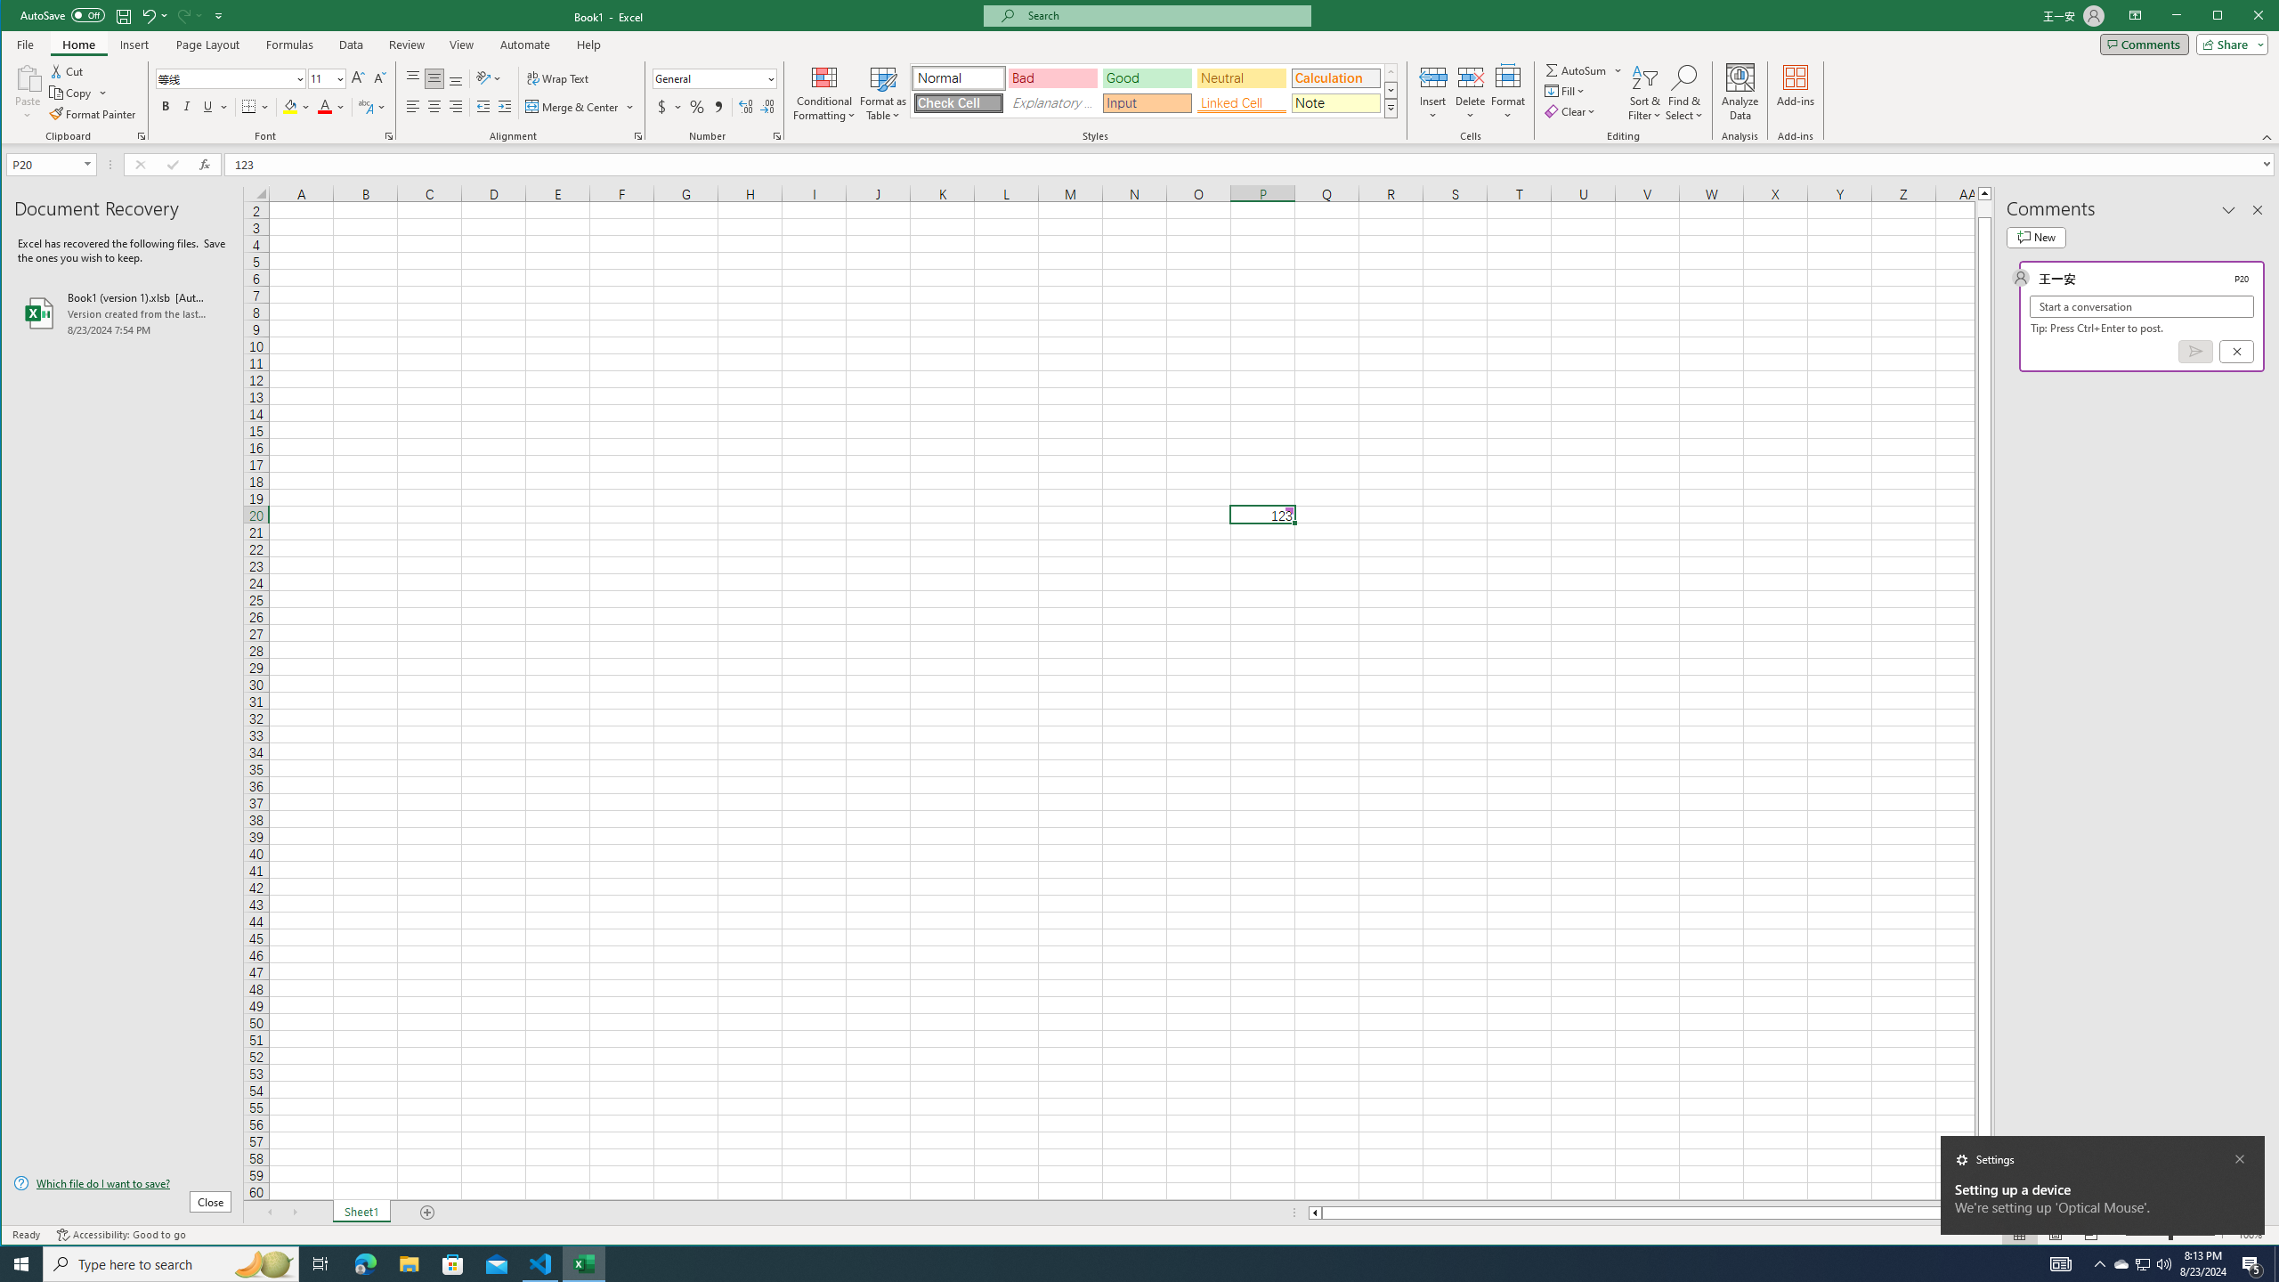 The width and height of the screenshot is (2279, 1282). Describe the element at coordinates (320, 1264) in the screenshot. I see `Task View` at that location.